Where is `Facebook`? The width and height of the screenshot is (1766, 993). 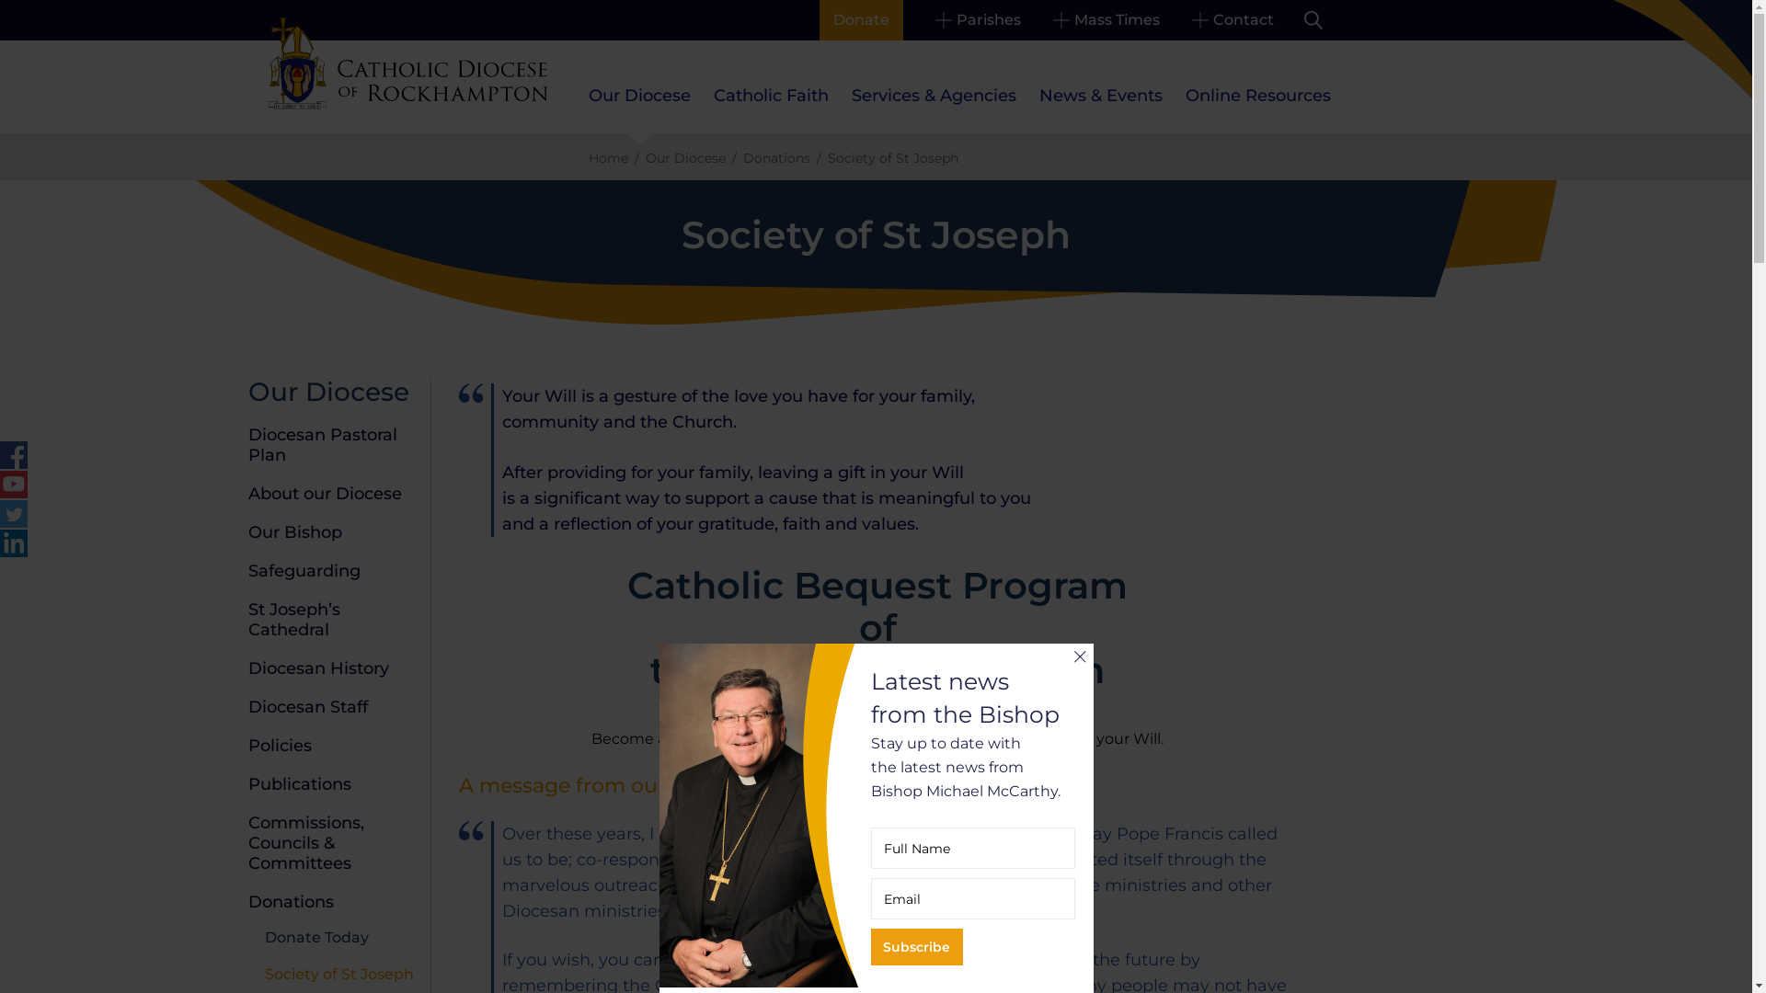
Facebook is located at coordinates (14, 455).